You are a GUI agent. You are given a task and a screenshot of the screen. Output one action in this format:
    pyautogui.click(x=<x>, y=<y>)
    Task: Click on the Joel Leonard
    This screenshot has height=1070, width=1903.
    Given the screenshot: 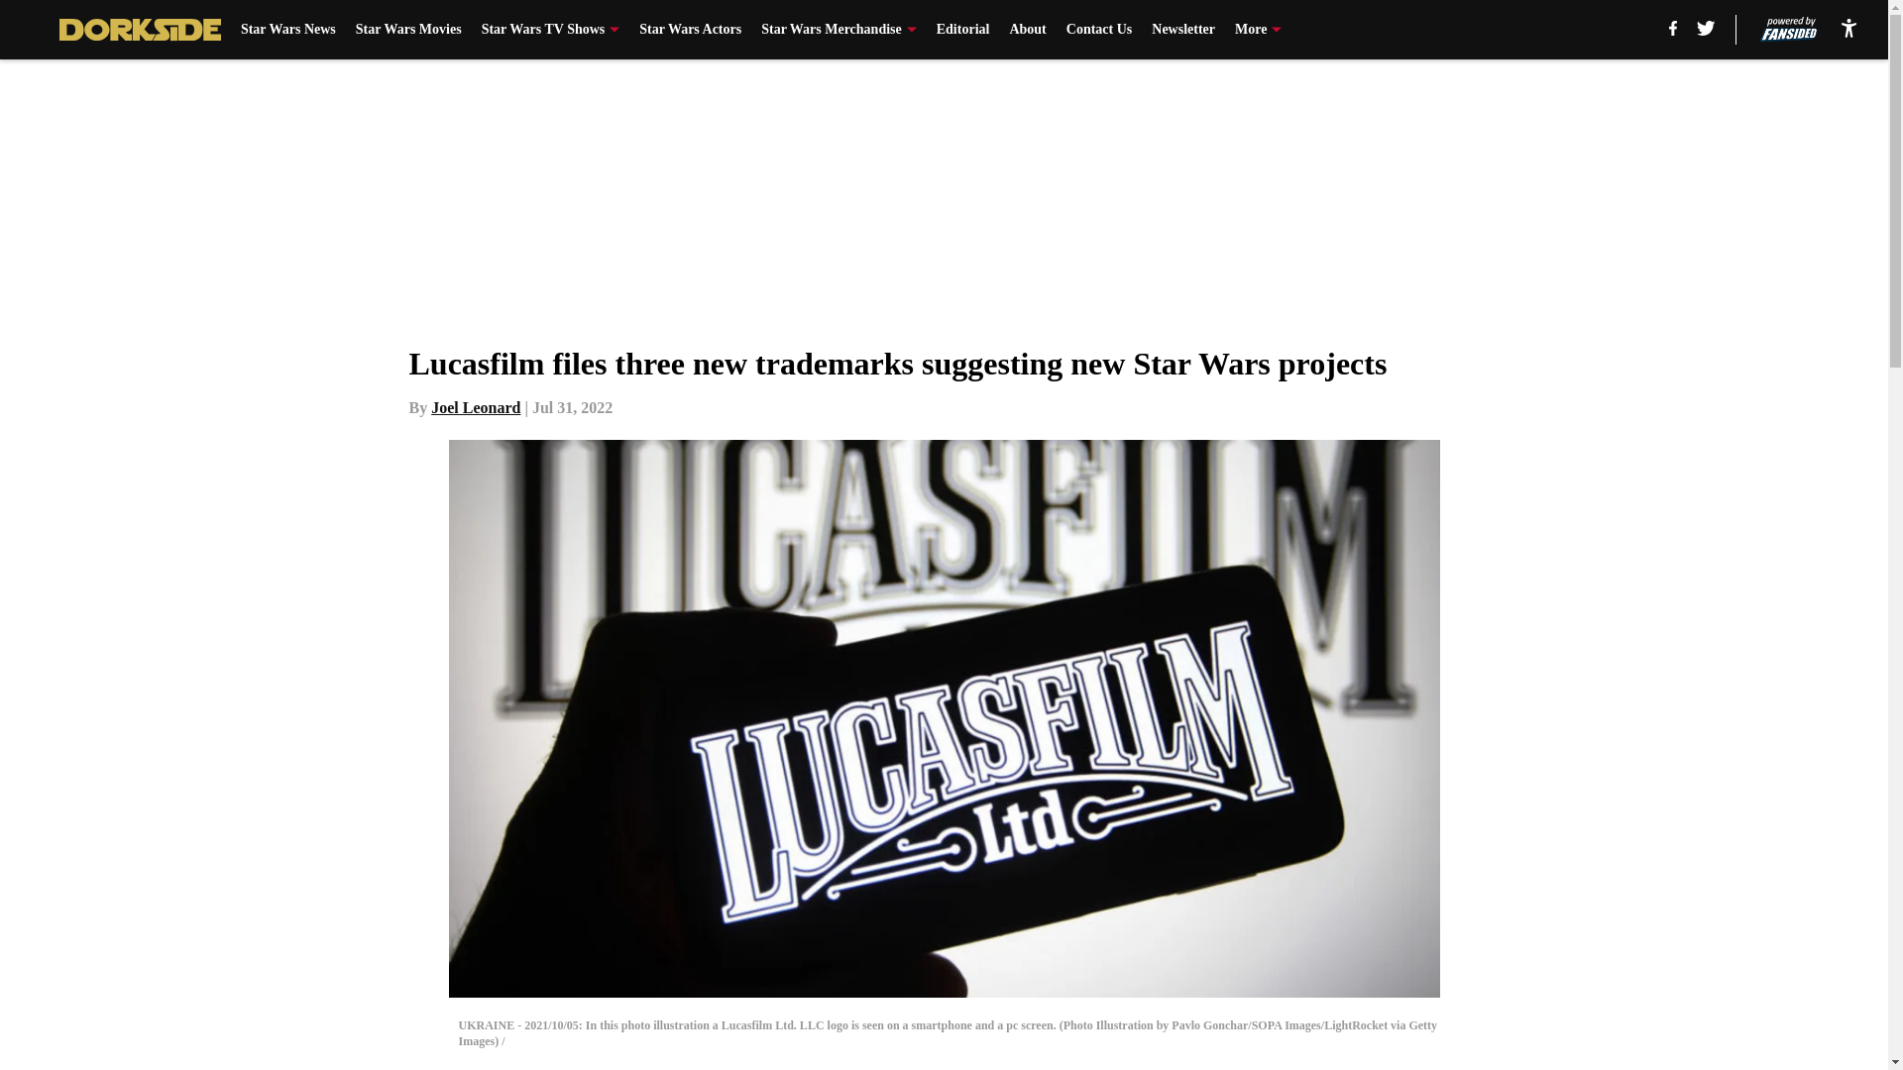 What is the action you would take?
    pyautogui.click(x=476, y=407)
    